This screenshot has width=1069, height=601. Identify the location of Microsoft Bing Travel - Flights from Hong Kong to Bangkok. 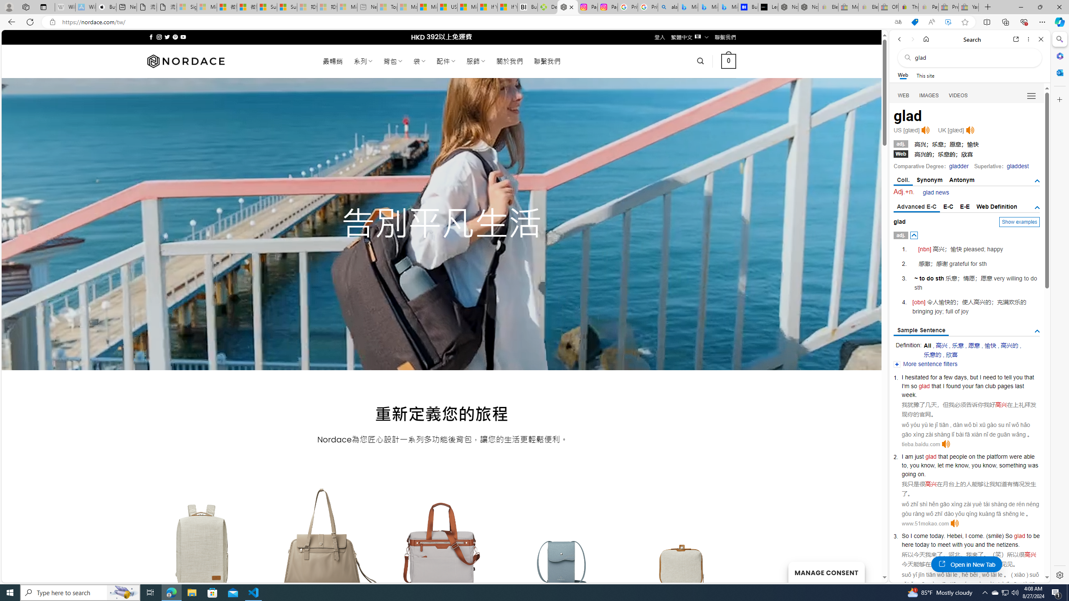
(688, 7).